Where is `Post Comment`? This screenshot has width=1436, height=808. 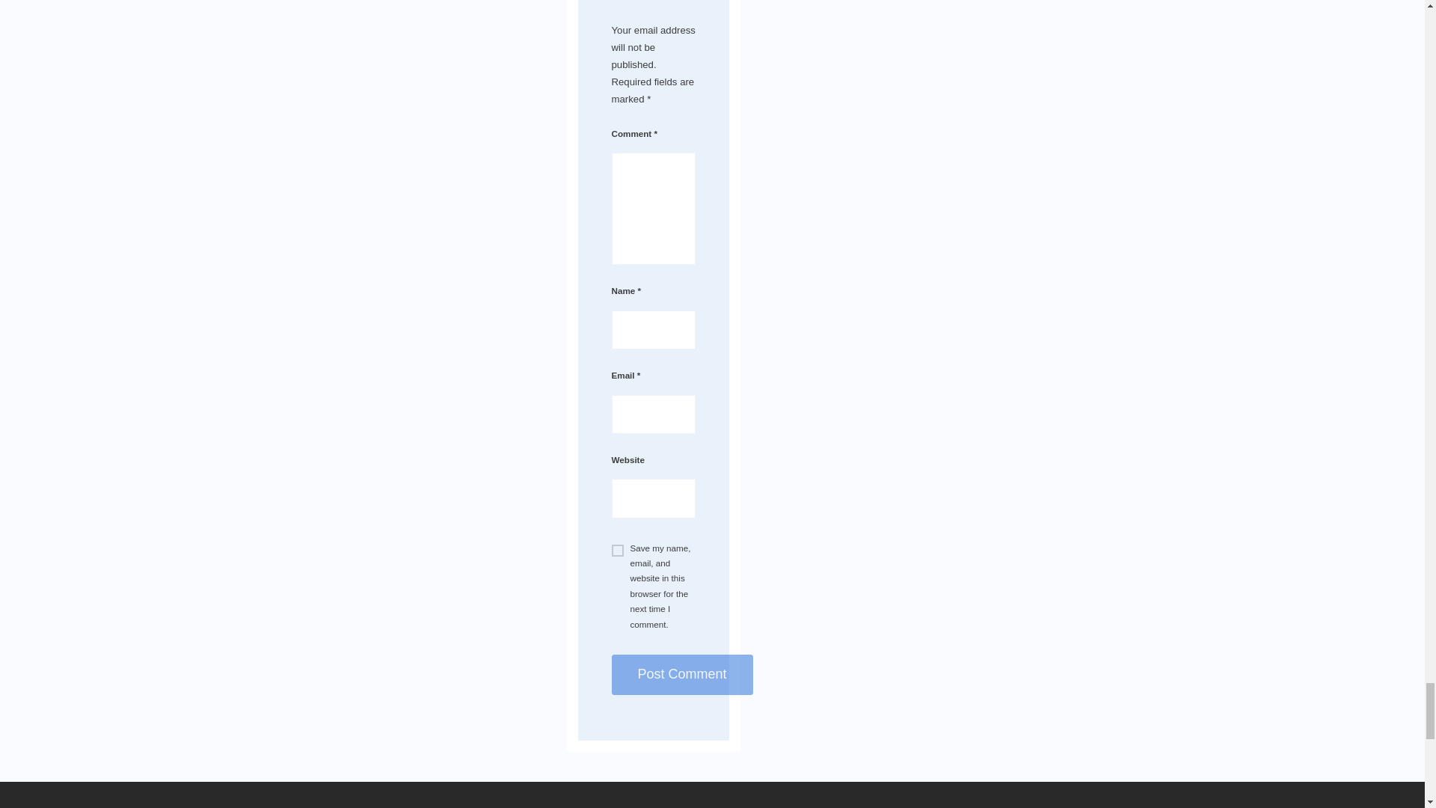 Post Comment is located at coordinates (682, 674).